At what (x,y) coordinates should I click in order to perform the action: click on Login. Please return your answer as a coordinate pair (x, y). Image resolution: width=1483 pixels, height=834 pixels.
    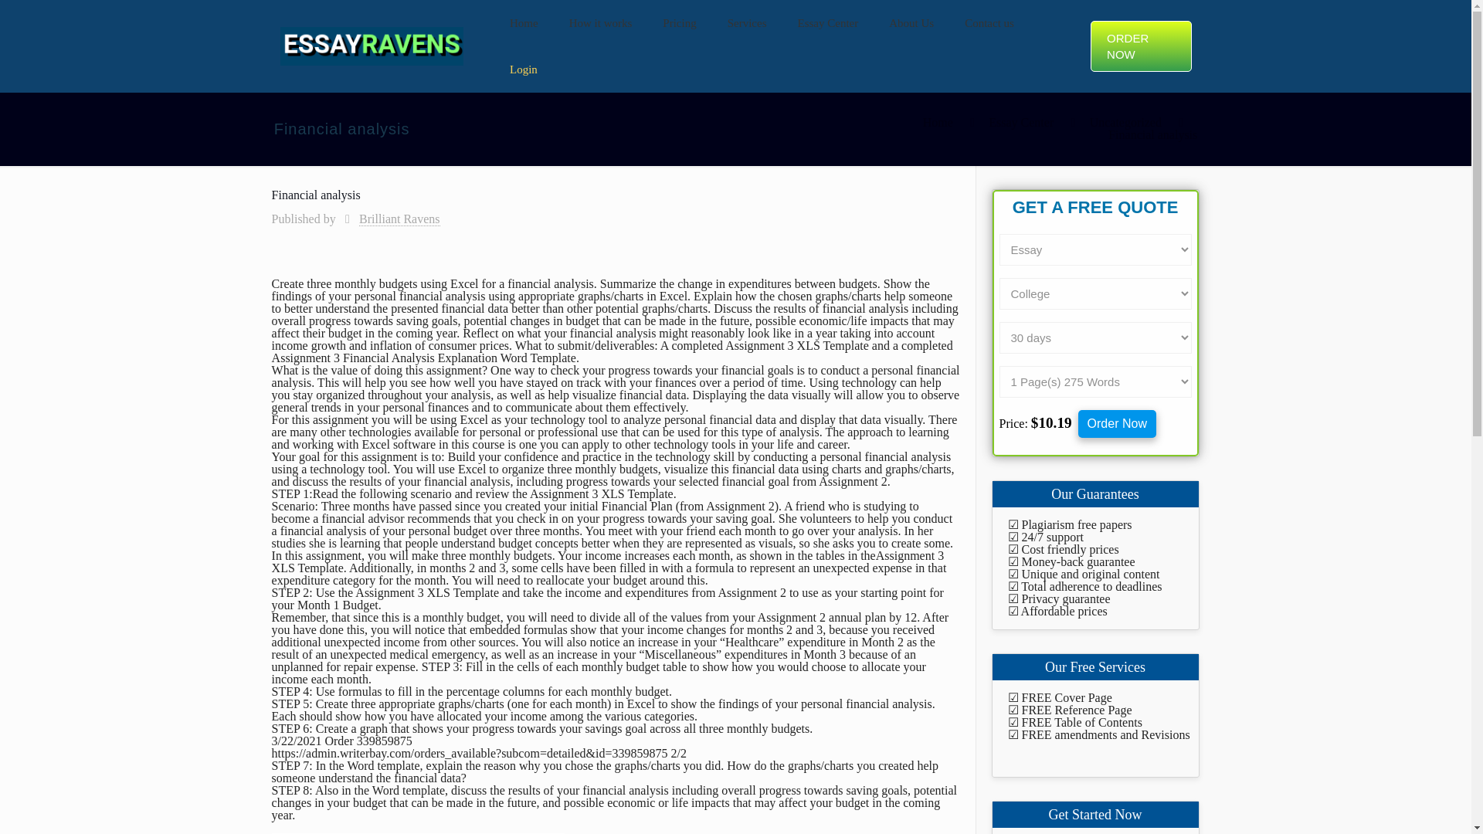
    Looking at the image, I should click on (524, 69).